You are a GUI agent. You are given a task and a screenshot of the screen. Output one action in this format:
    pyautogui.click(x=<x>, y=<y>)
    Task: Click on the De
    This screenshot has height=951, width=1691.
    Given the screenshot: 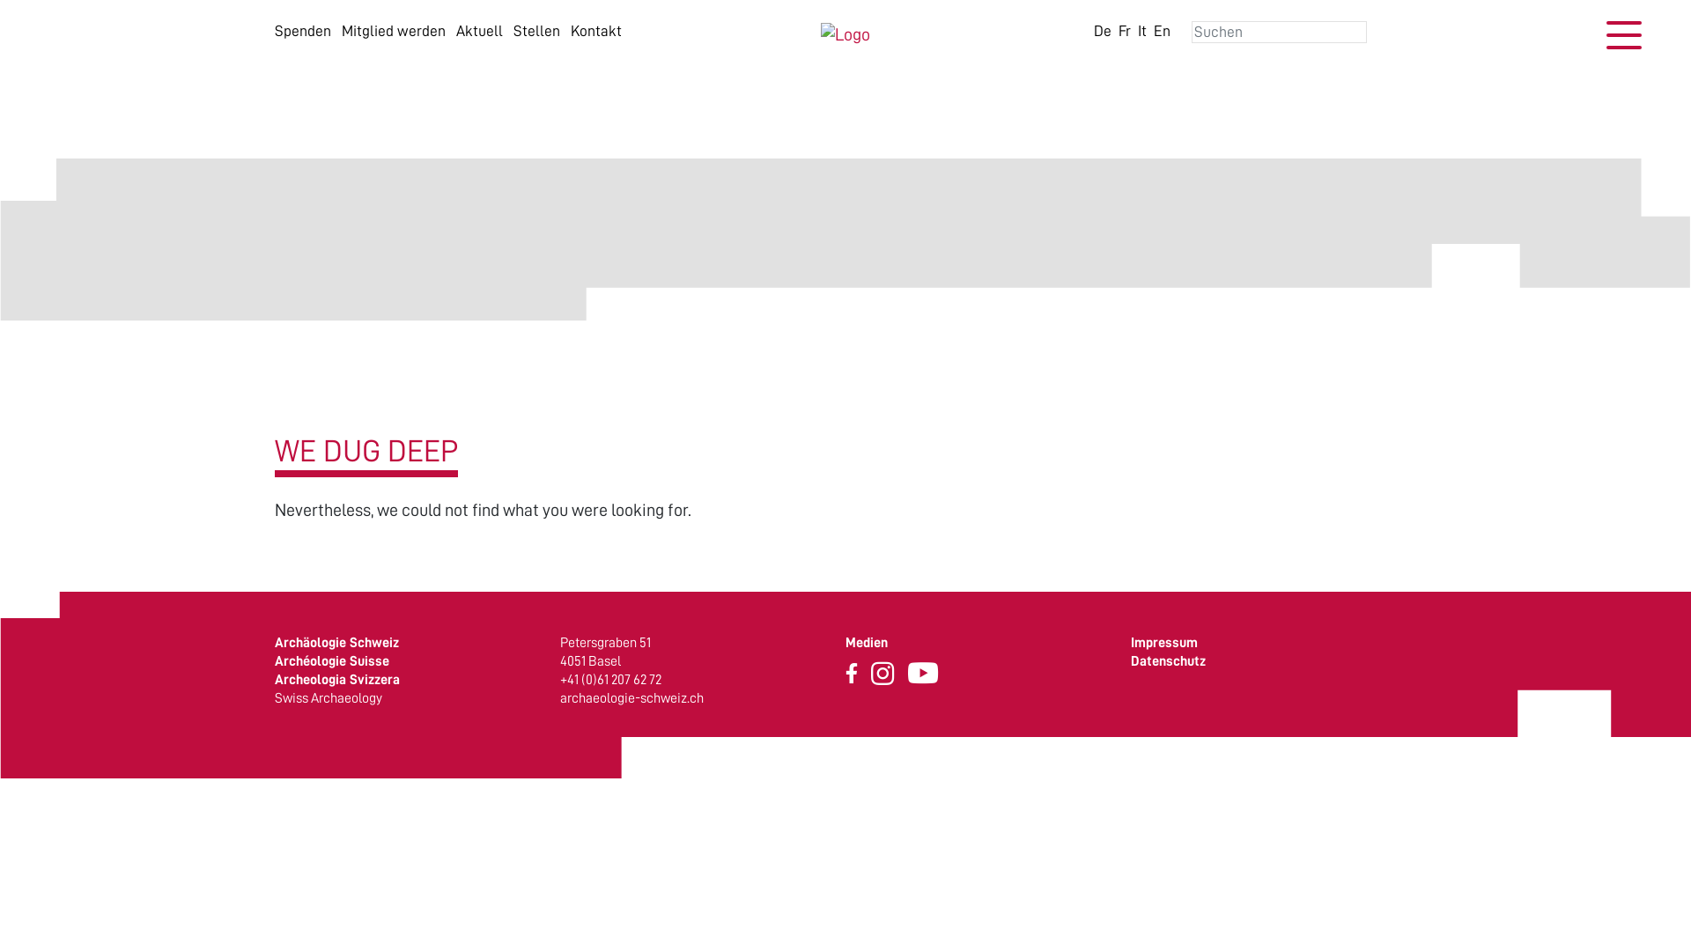 What is the action you would take?
    pyautogui.click(x=1103, y=31)
    